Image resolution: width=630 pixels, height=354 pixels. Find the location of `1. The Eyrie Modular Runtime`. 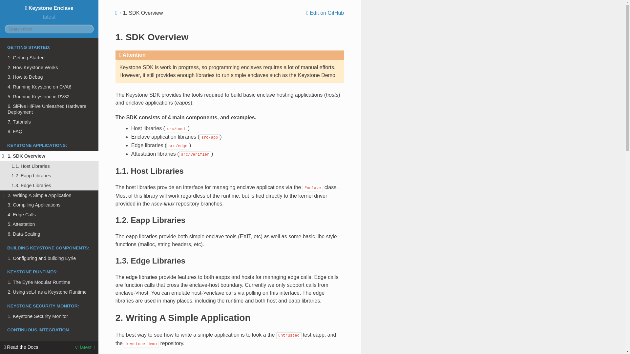

1. The Eyrie Modular Runtime is located at coordinates (49, 282).